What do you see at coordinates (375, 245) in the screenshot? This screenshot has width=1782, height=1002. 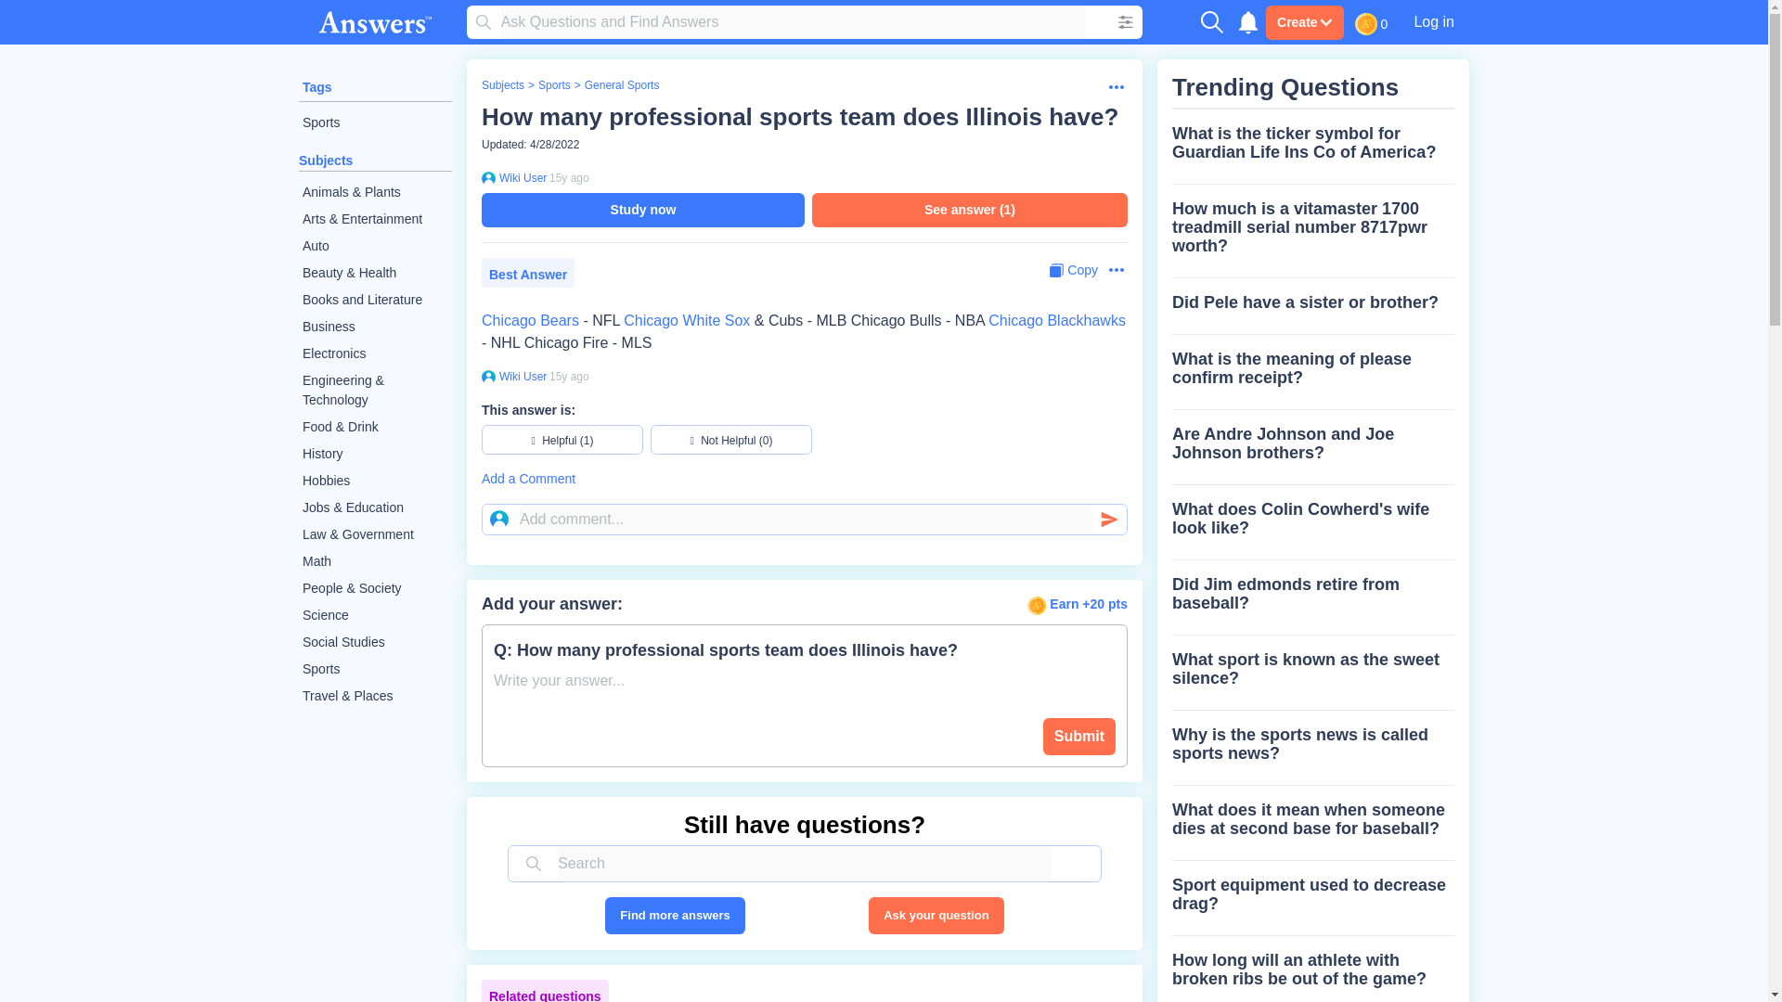 I see `Auto` at bounding box center [375, 245].